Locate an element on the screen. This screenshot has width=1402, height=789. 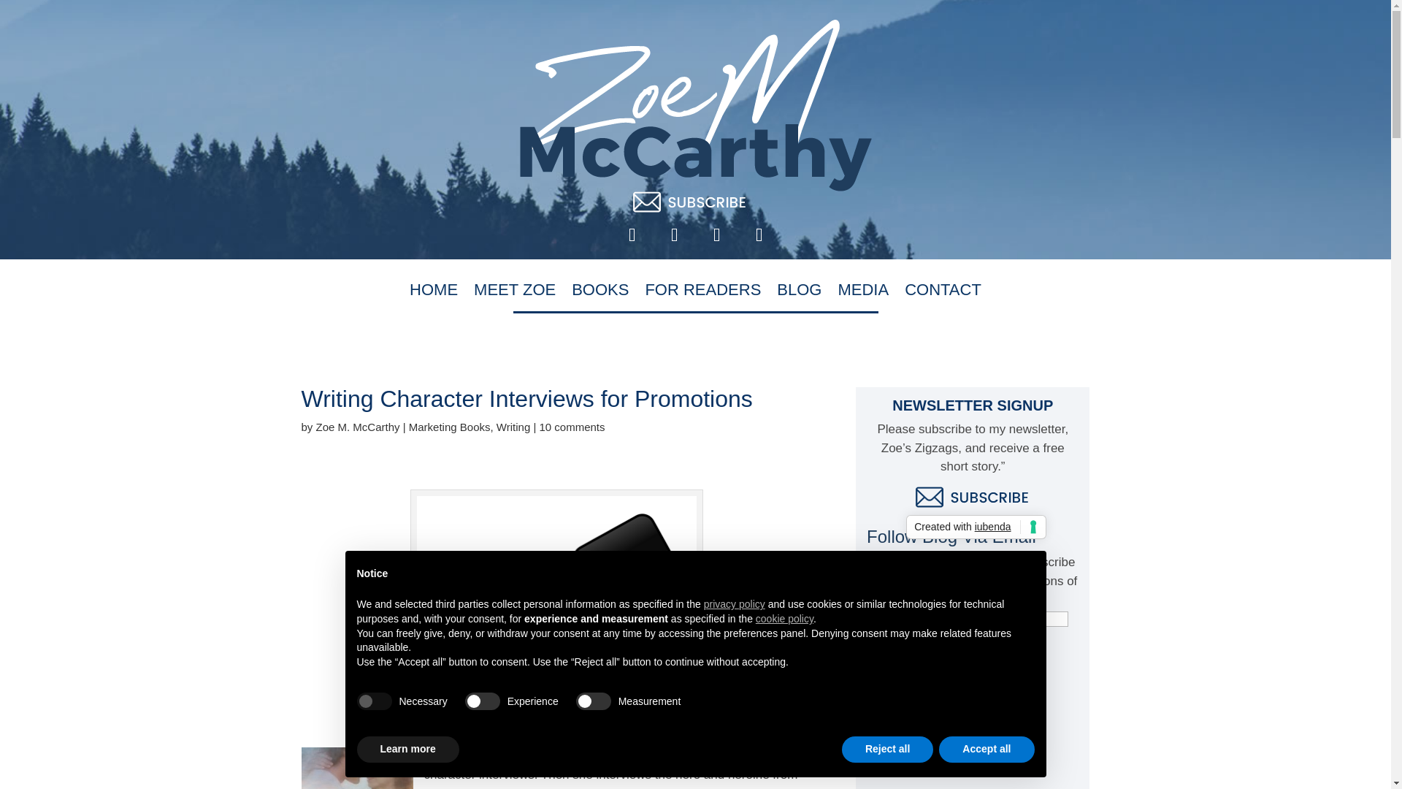
MEET ZOE is located at coordinates (514, 292).